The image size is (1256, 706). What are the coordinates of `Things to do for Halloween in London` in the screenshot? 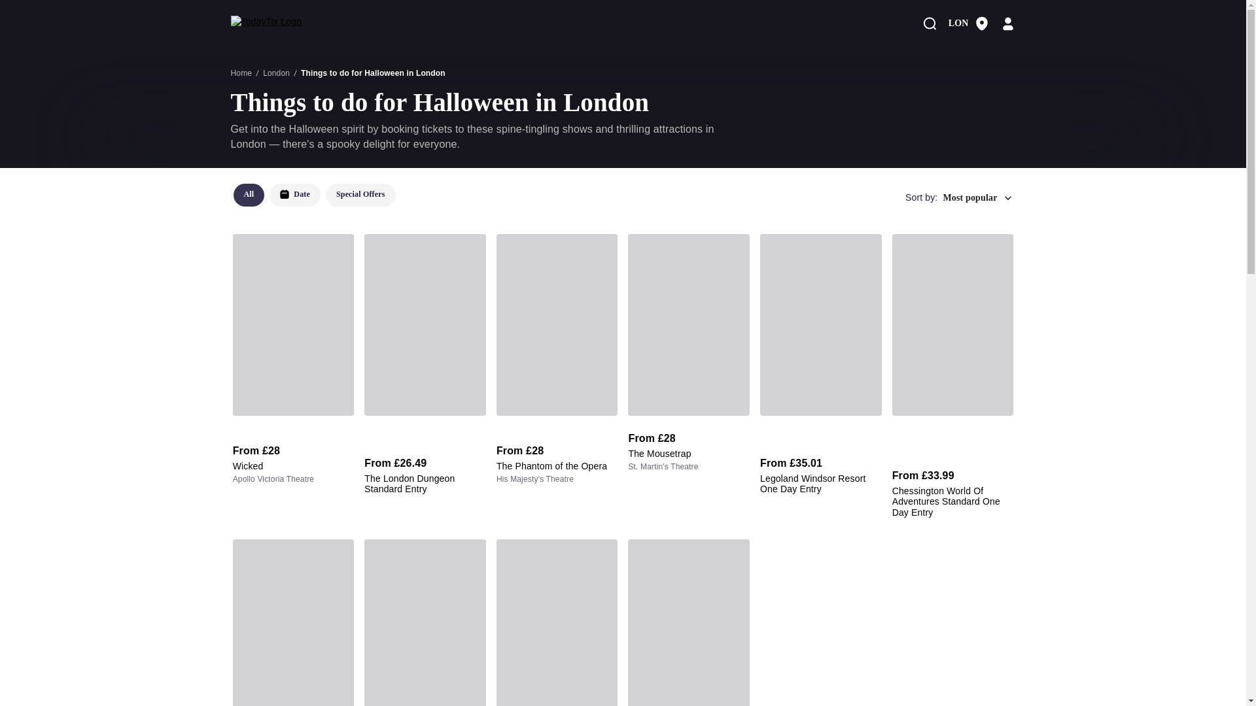 It's located at (373, 73).